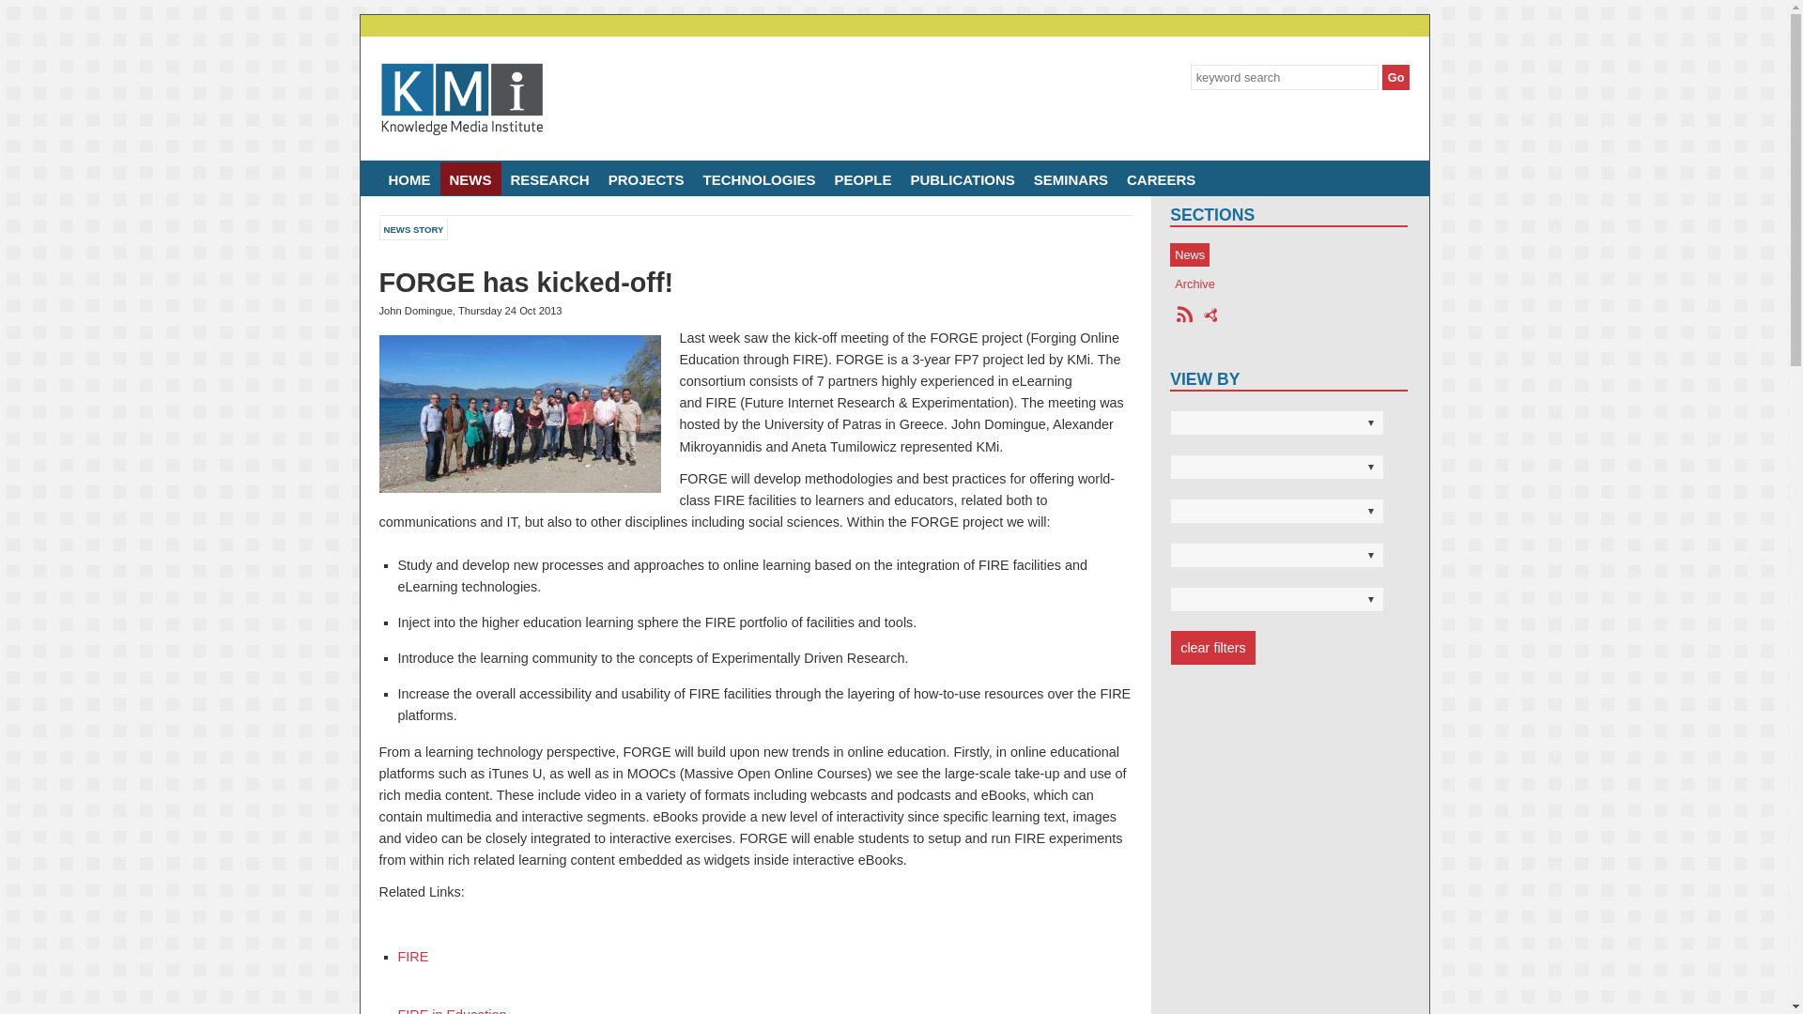 This screenshot has height=1014, width=1803. Describe the element at coordinates (760, 178) in the screenshot. I see `TECHNOLOGIES` at that location.